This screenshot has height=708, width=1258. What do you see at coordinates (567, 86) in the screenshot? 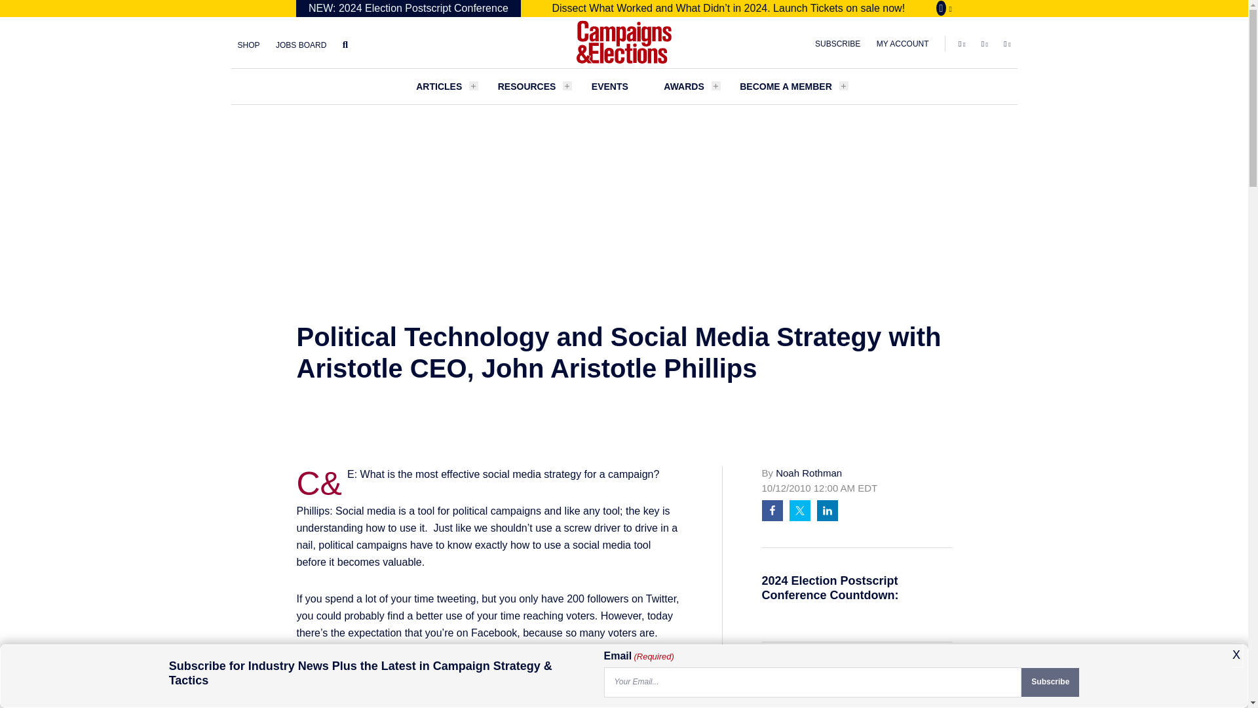
I see `Submenu` at bounding box center [567, 86].